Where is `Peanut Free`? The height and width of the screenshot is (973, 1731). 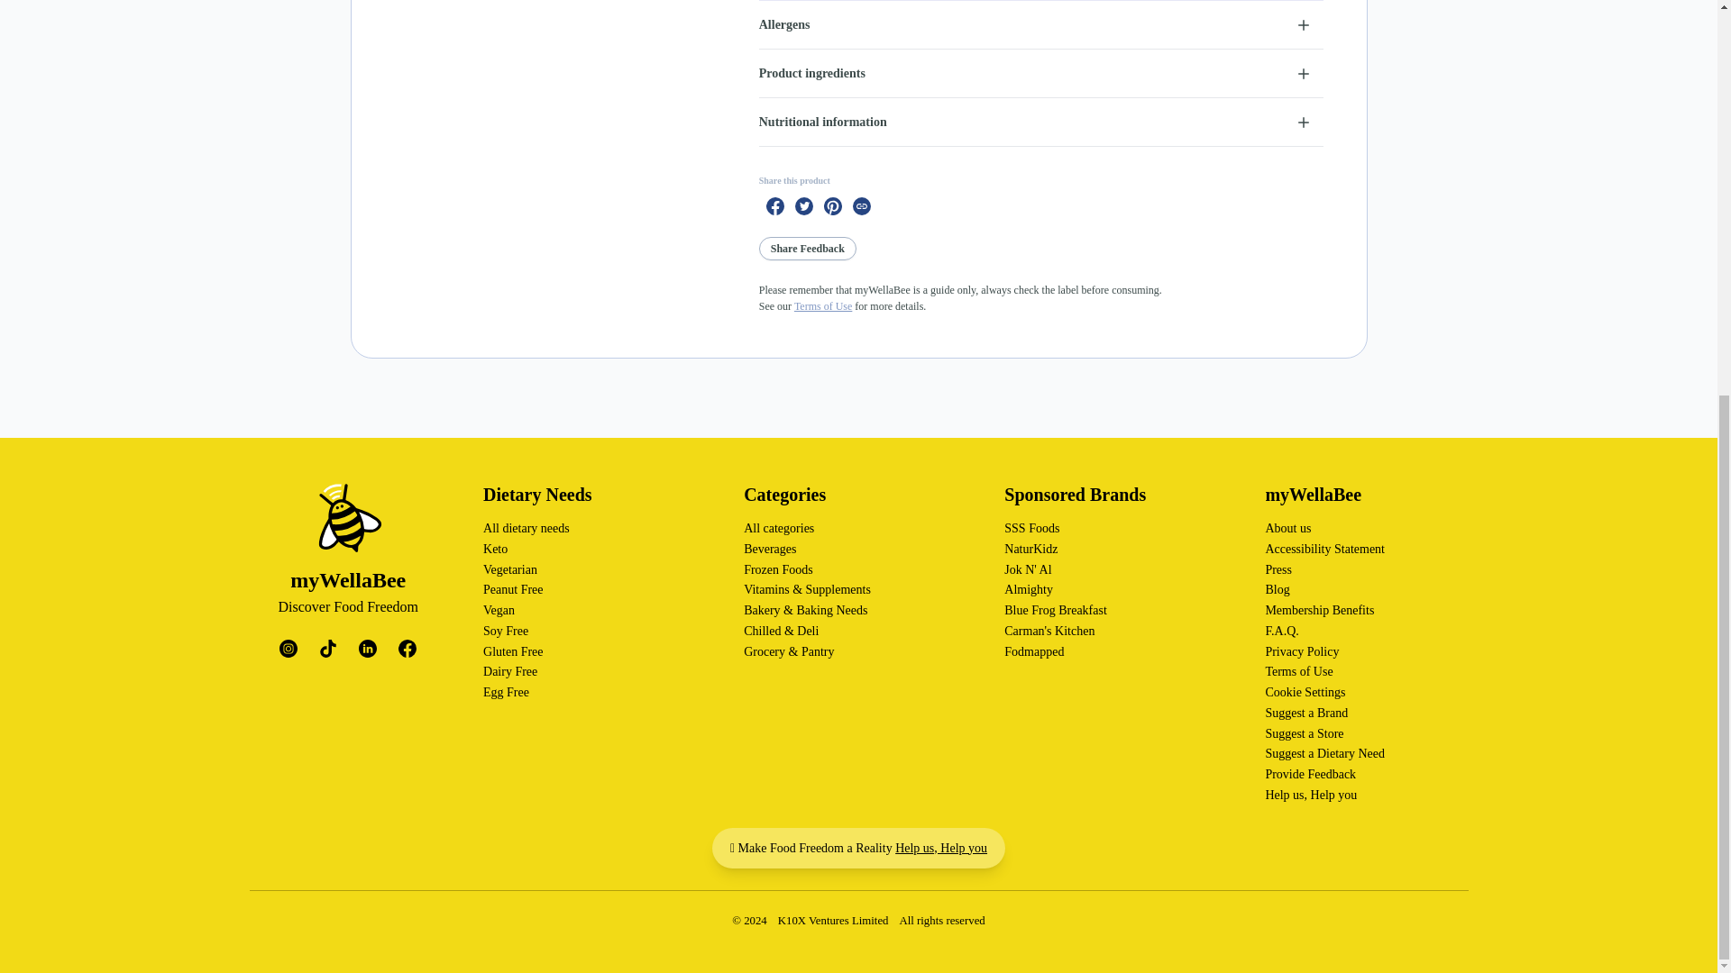
Peanut Free is located at coordinates (512, 589).